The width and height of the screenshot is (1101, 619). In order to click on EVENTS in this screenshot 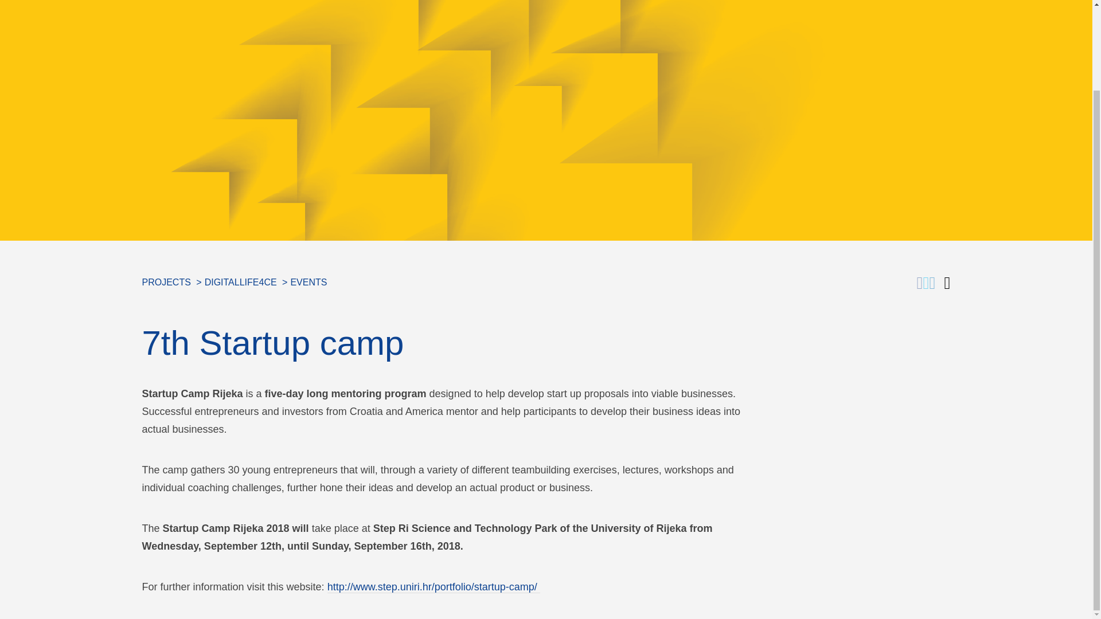, I will do `click(309, 282)`.